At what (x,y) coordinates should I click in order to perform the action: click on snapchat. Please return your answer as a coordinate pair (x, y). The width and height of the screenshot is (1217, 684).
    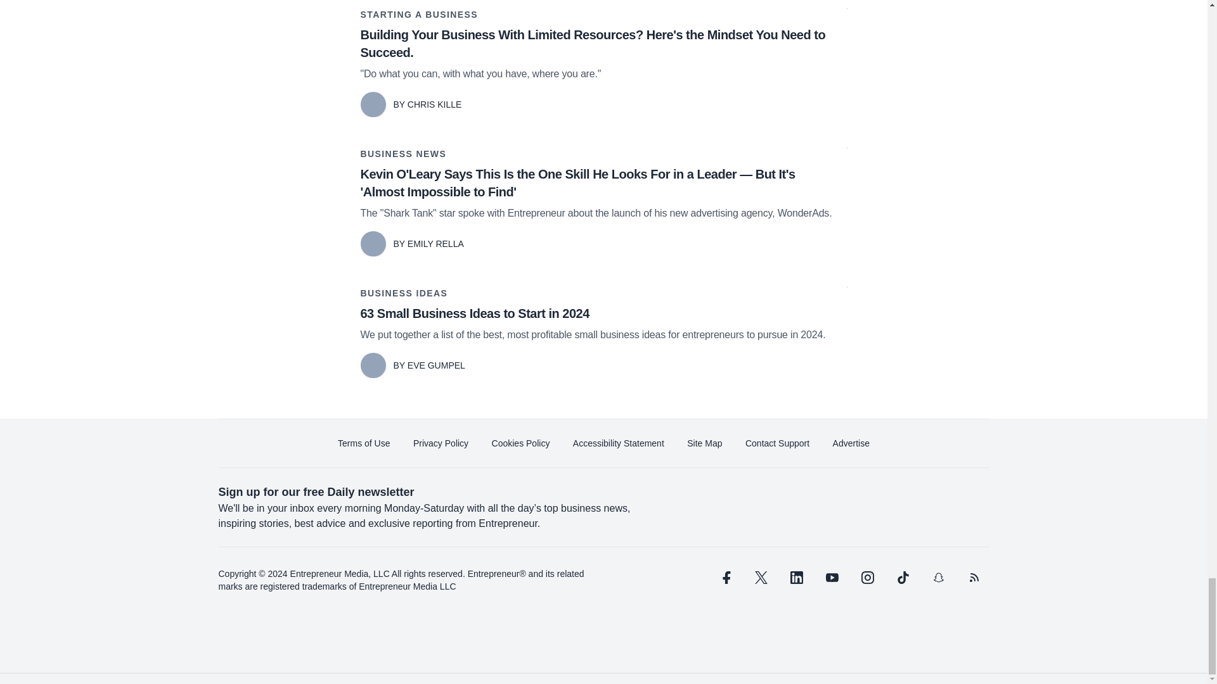
    Looking at the image, I should click on (937, 578).